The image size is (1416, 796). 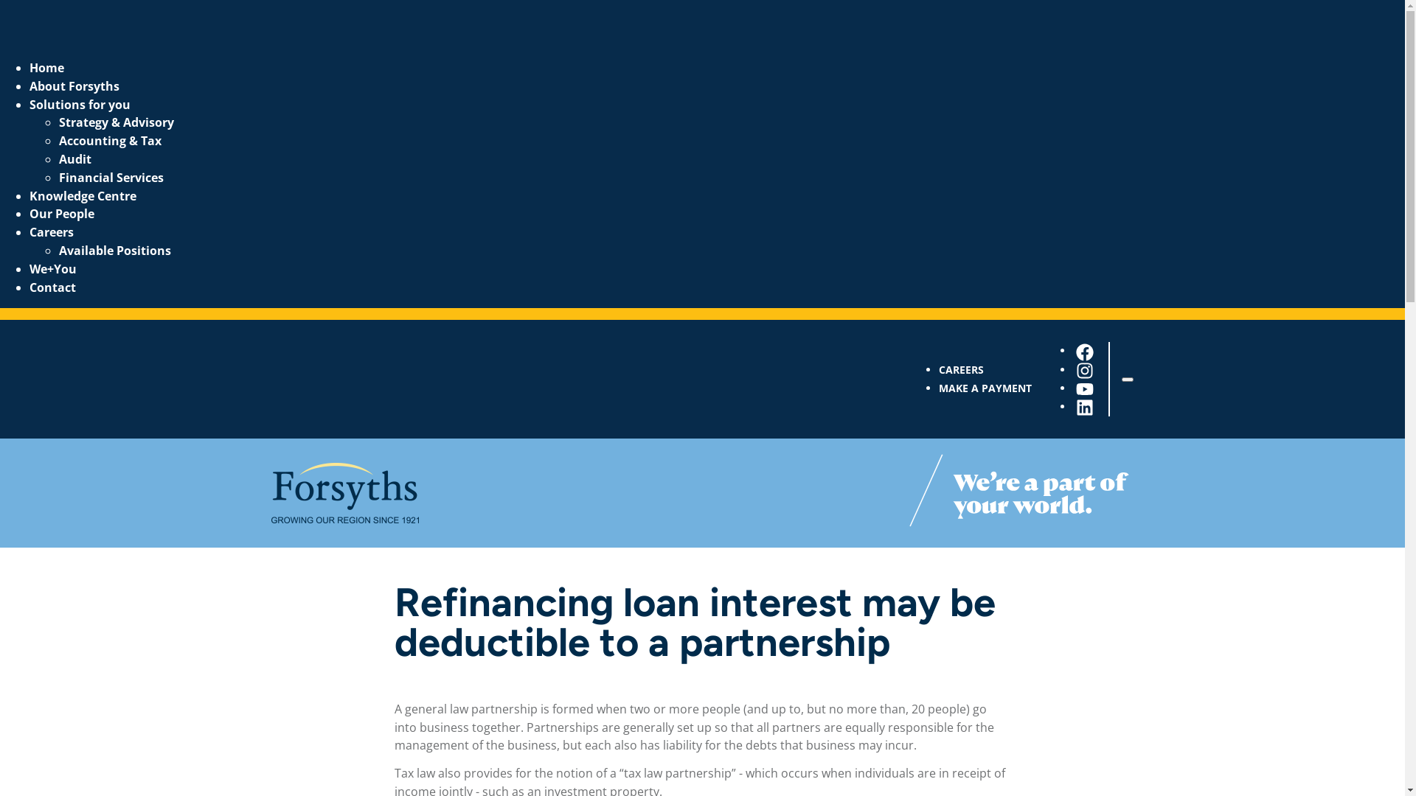 What do you see at coordinates (53, 287) in the screenshot?
I see `Contact` at bounding box center [53, 287].